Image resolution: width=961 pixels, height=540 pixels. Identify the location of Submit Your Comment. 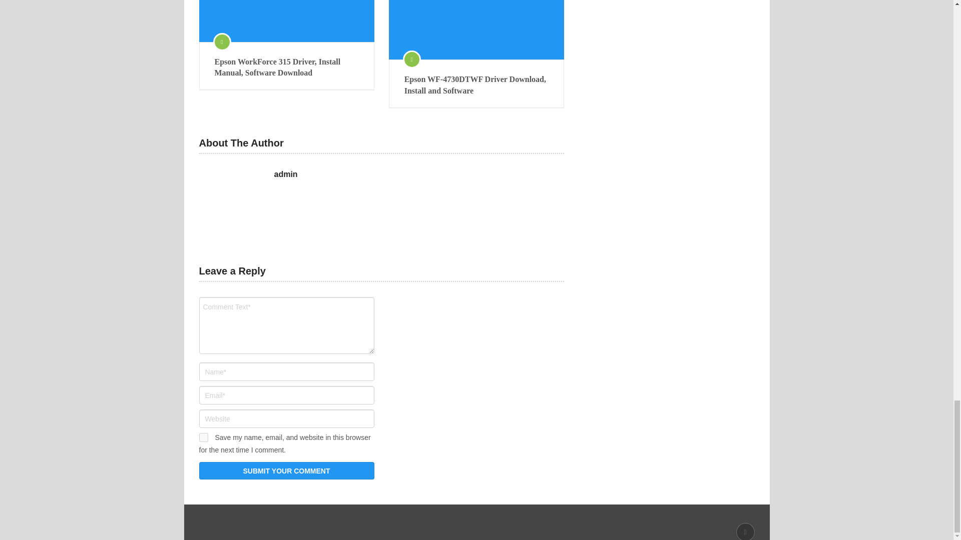
(286, 471).